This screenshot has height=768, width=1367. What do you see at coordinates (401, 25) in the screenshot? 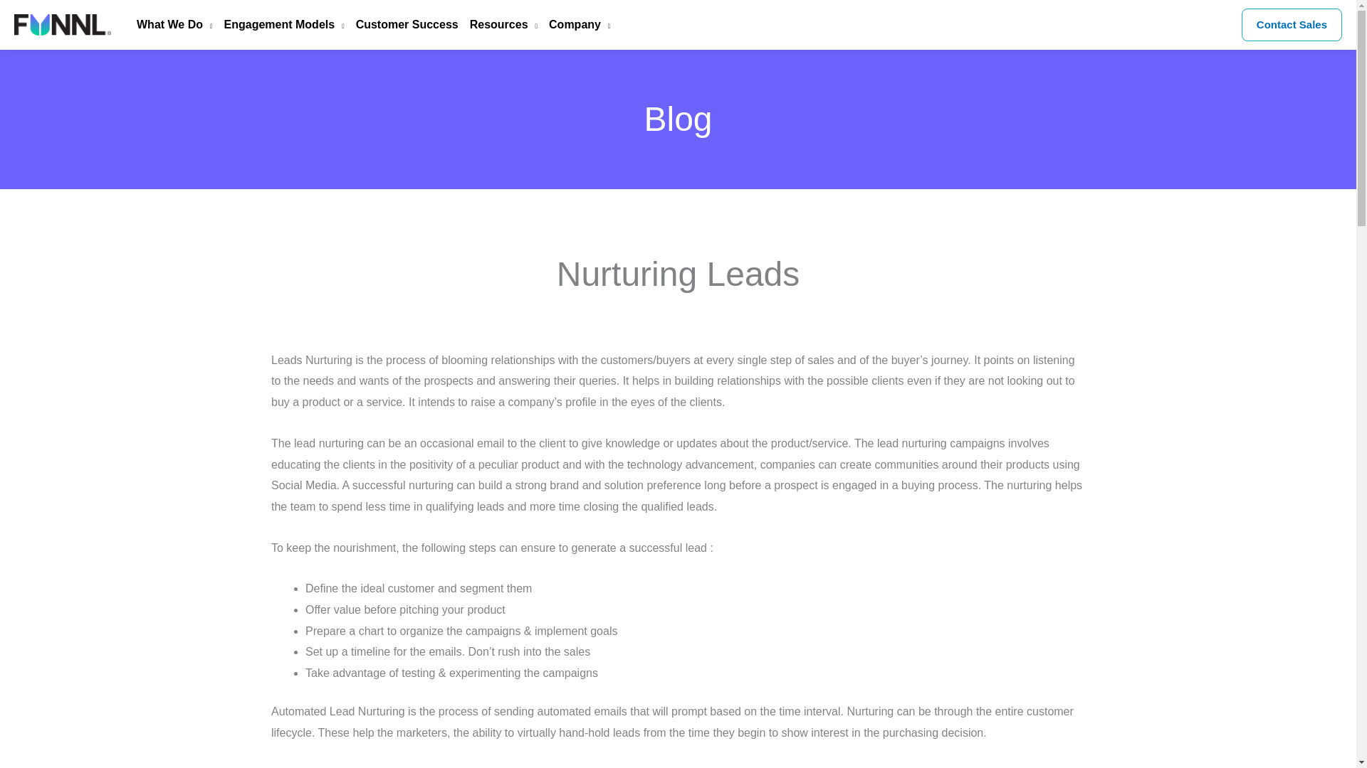
I see `Customer Success` at bounding box center [401, 25].